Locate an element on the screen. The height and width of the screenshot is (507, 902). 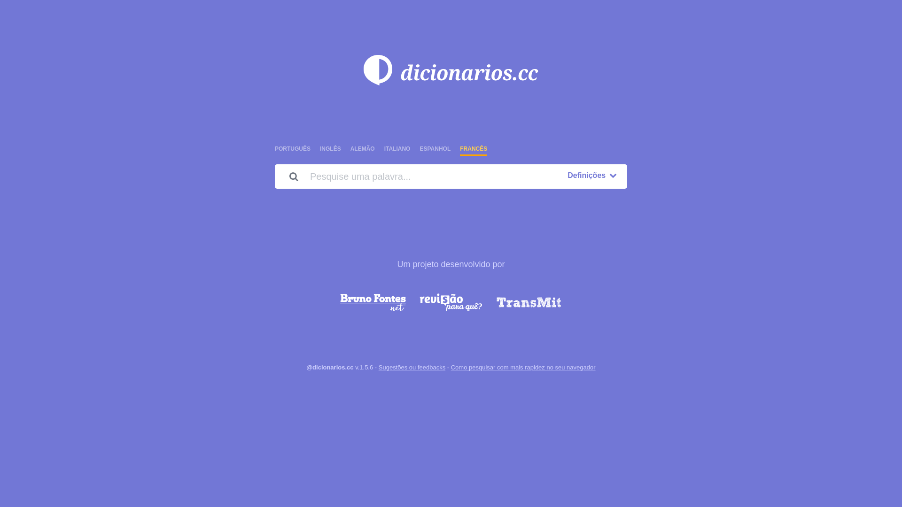
ESPANHOL is located at coordinates (435, 149).